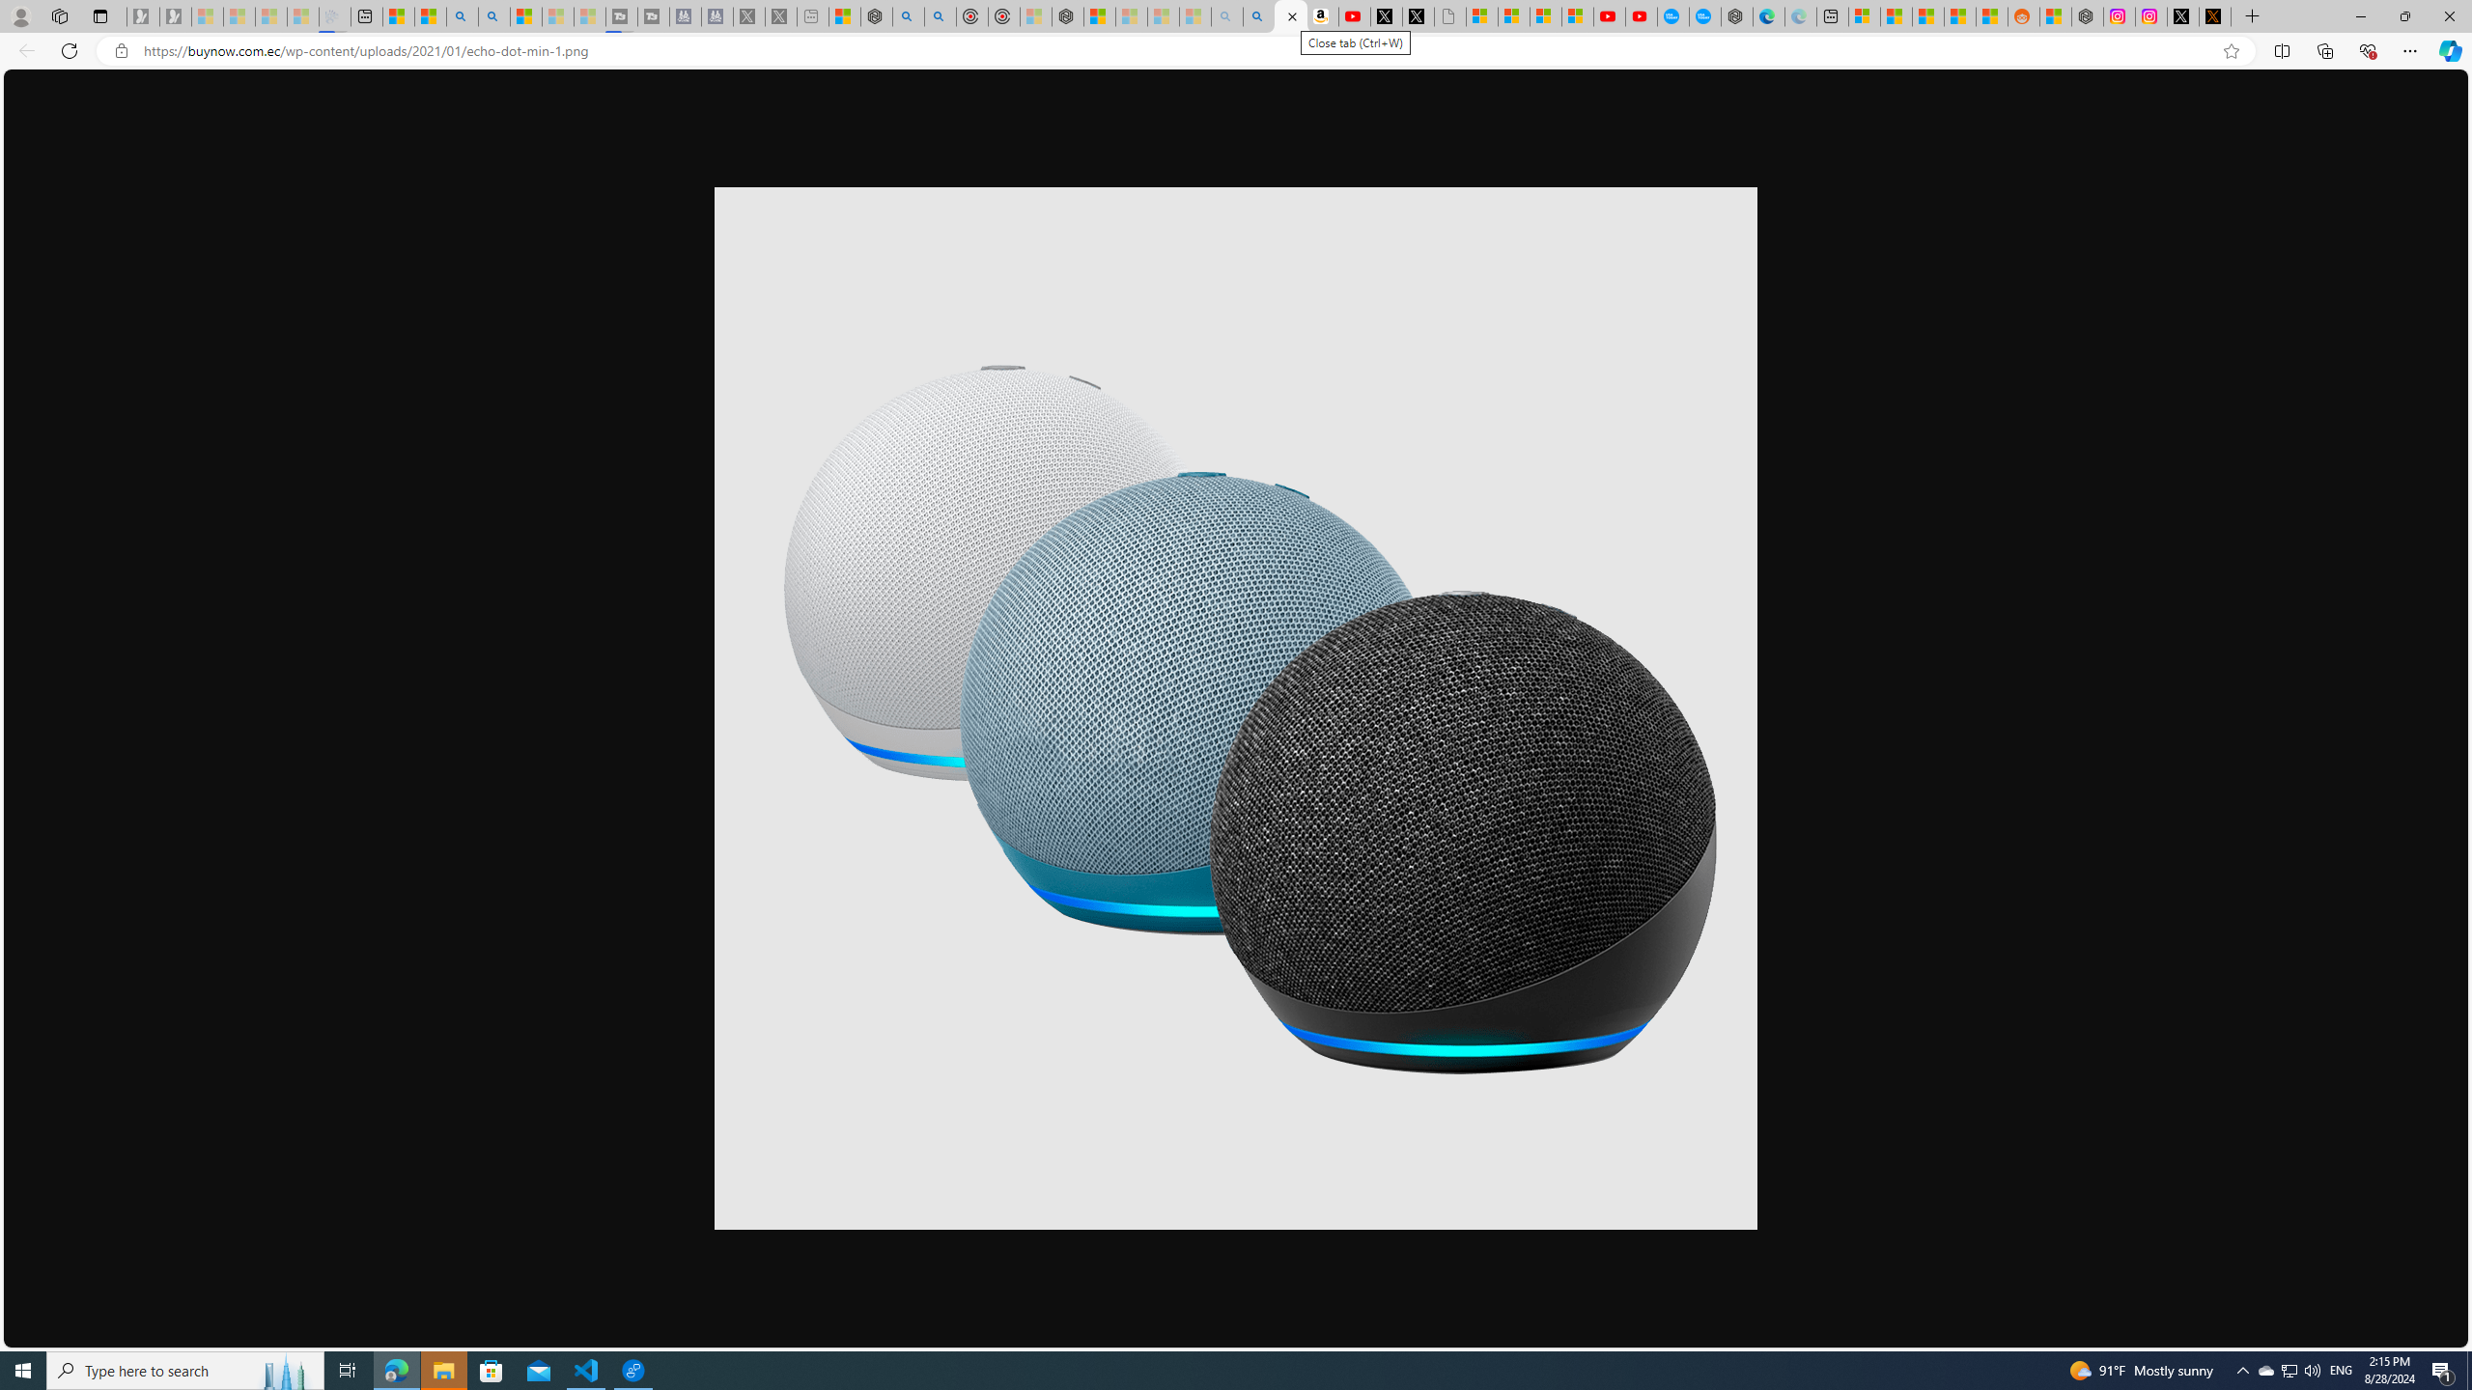  Describe the element at coordinates (780, 16) in the screenshot. I see `X - Sleeping` at that location.